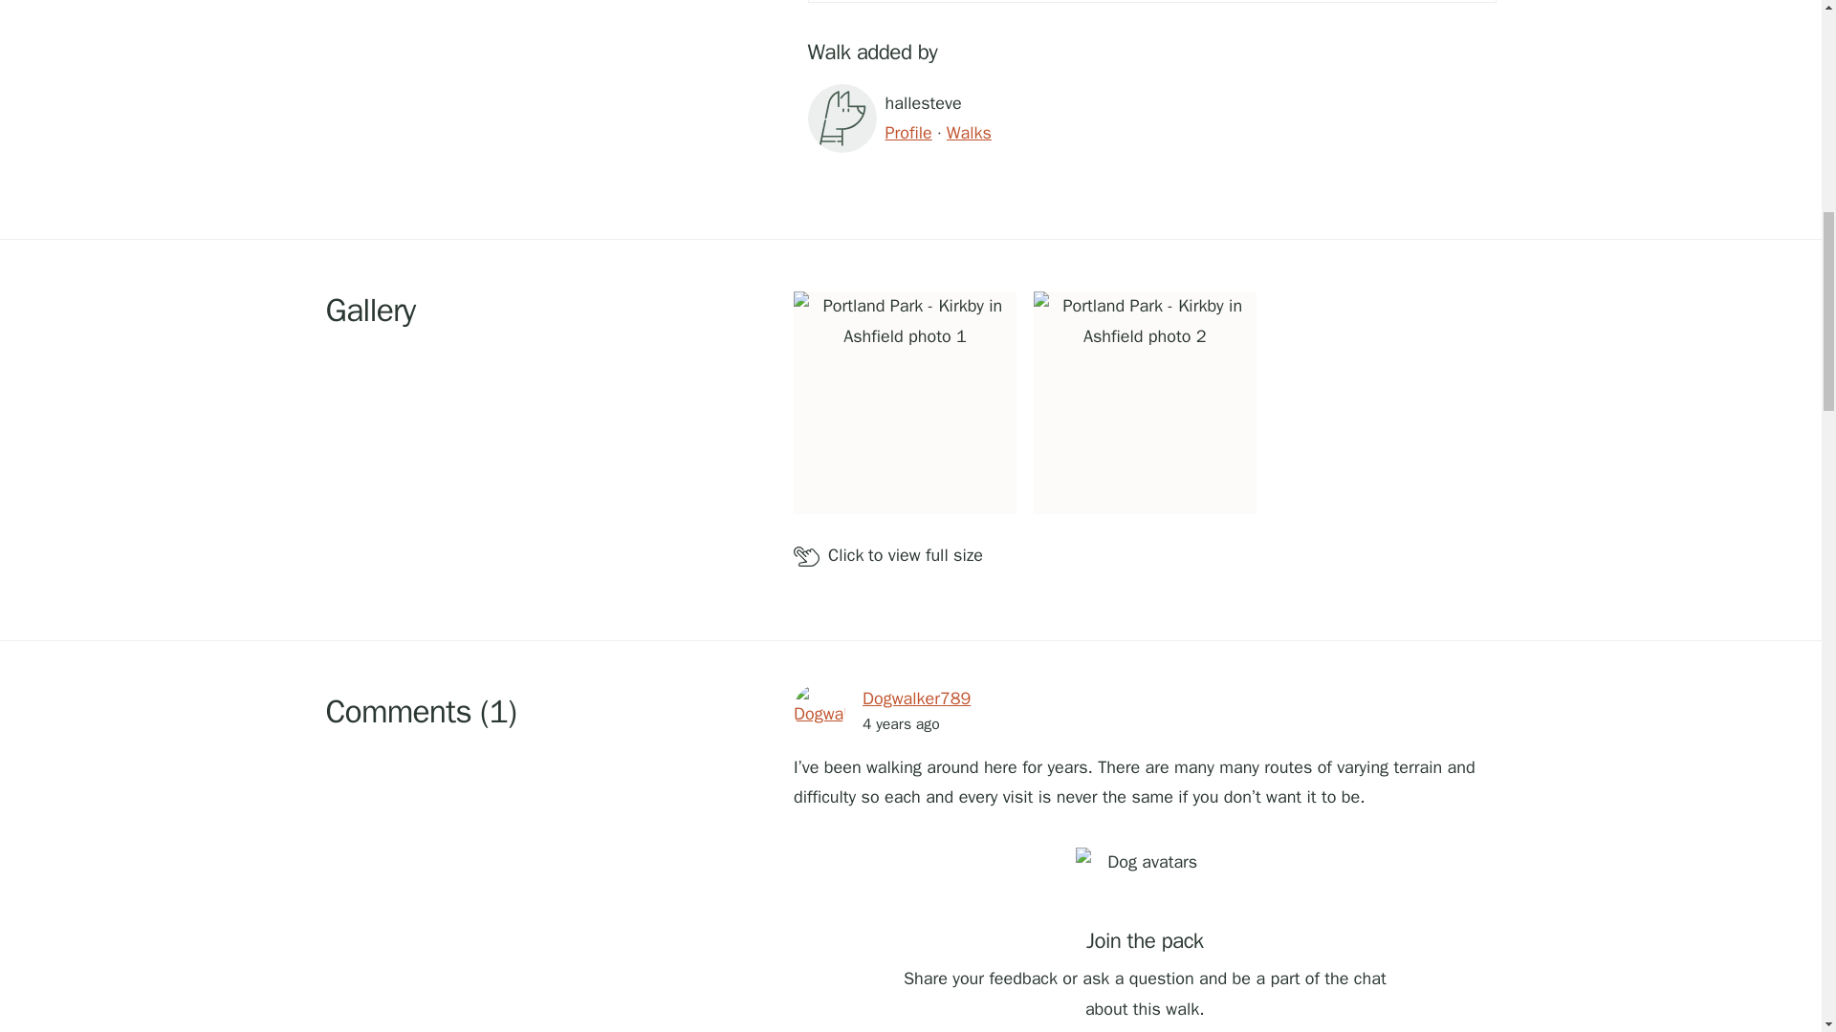 This screenshot has width=1836, height=1032. I want to click on Dog avatars, so click(1145, 882).